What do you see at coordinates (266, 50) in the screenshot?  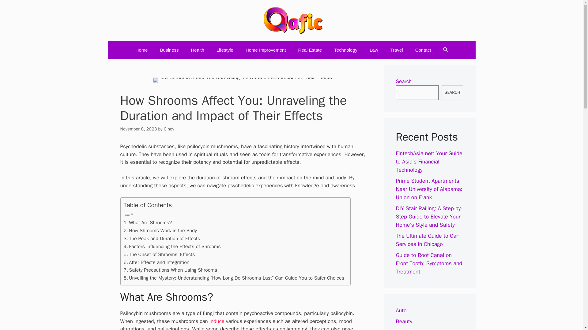 I see `Home Improvement` at bounding box center [266, 50].